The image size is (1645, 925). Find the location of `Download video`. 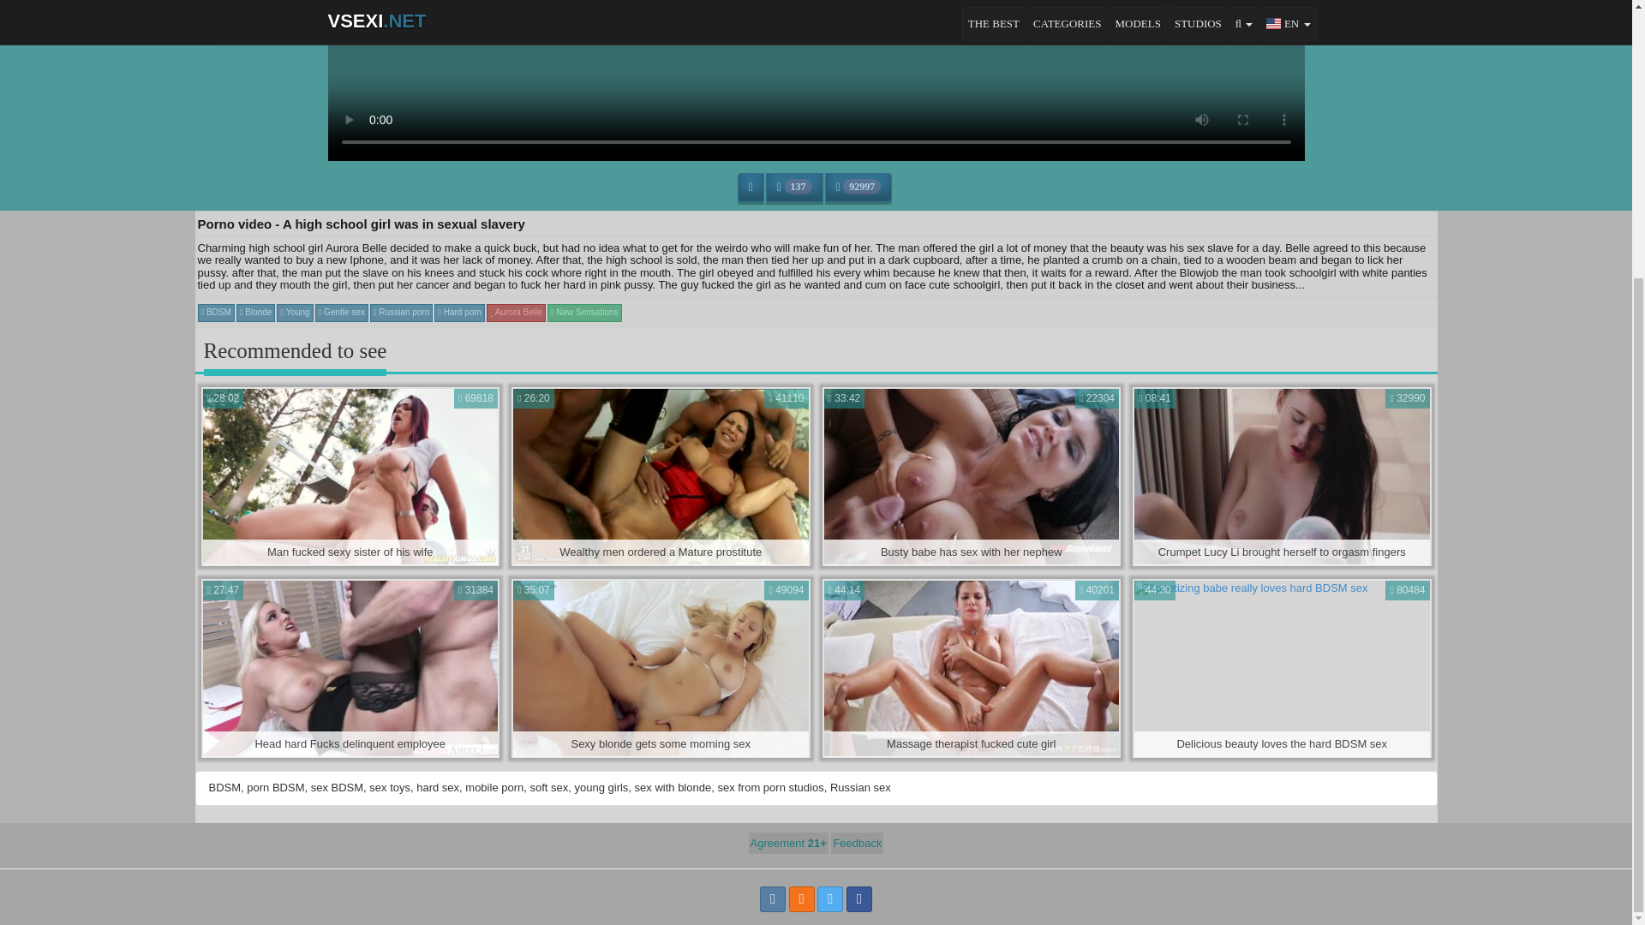

Download video is located at coordinates (256, 312).